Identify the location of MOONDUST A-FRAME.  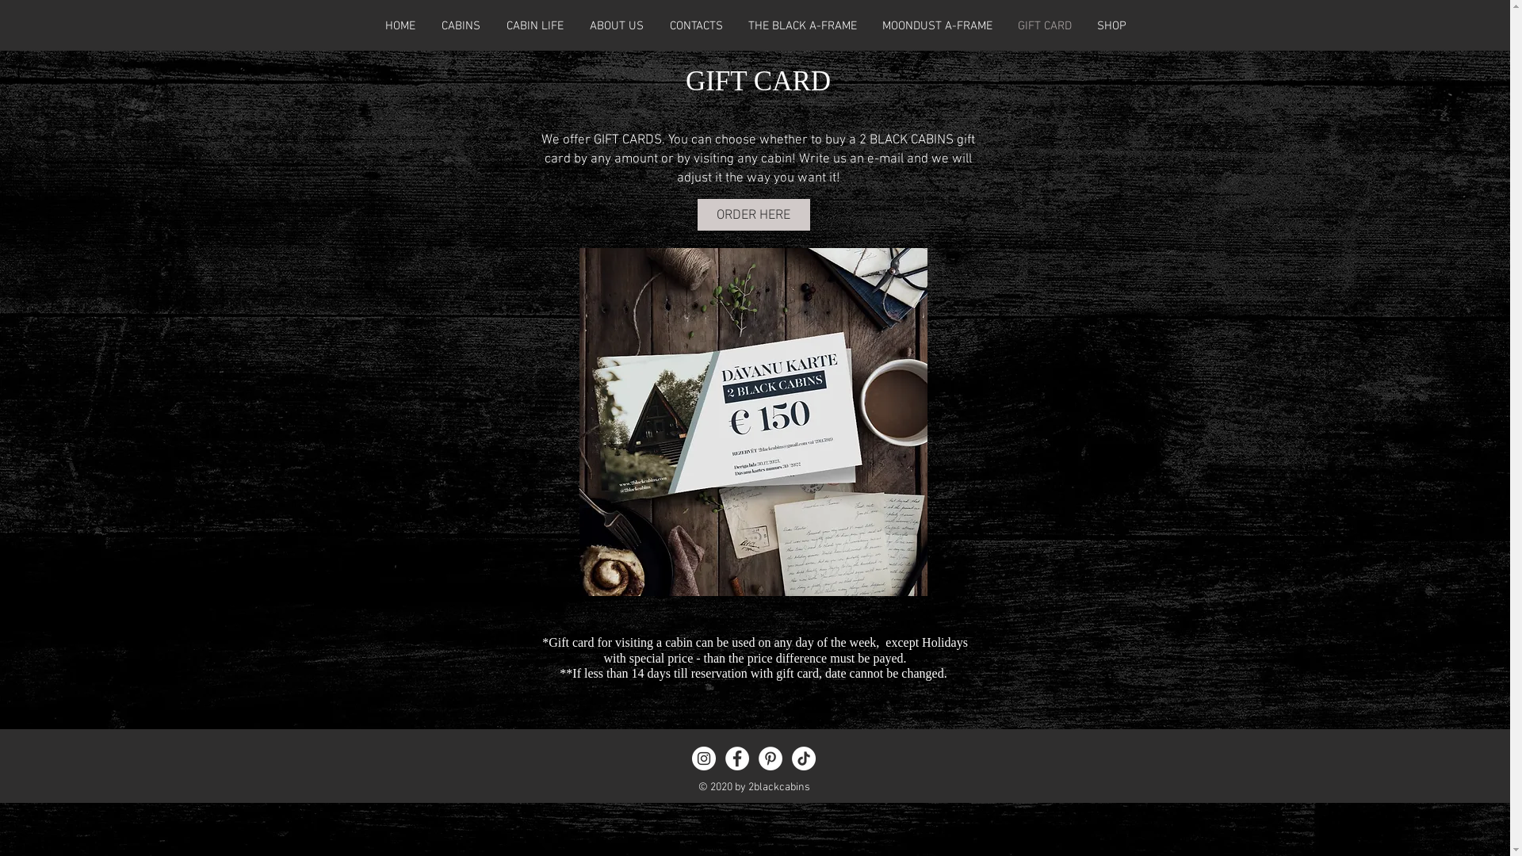
(937, 25).